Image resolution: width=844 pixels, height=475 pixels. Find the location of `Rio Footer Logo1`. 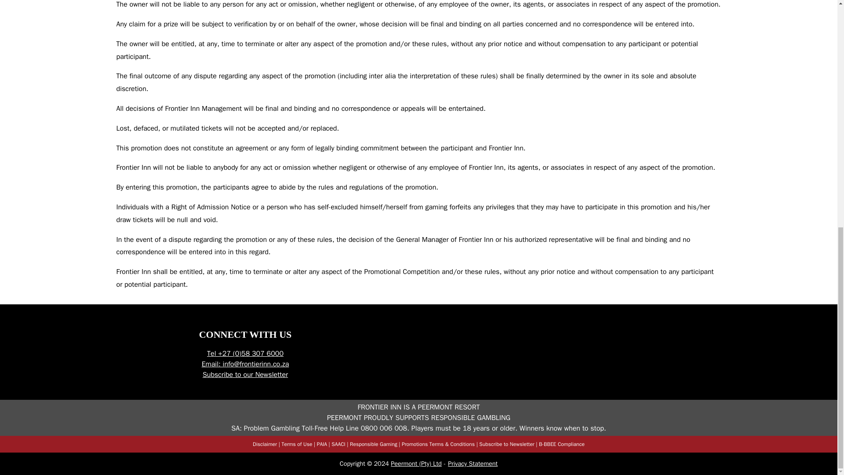

Rio Footer Logo1 is located at coordinates (483, 373).